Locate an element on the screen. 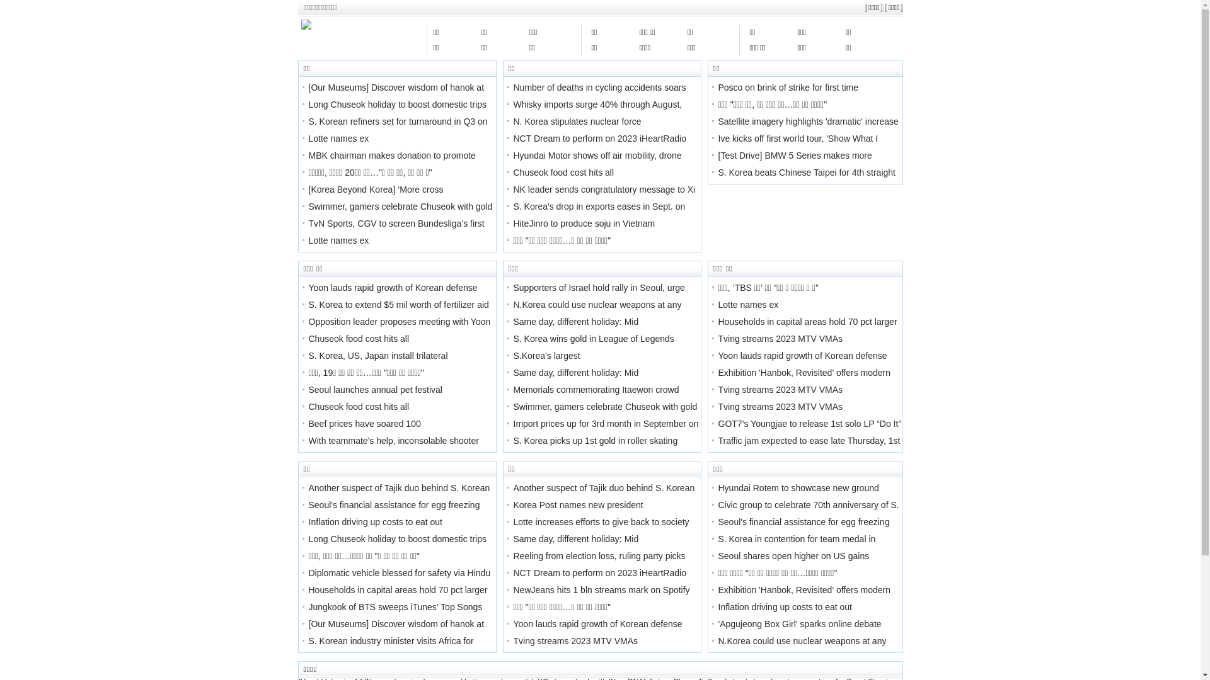 Image resolution: width=1210 pixels, height=680 pixels. Lotte names ex is located at coordinates (749, 305).